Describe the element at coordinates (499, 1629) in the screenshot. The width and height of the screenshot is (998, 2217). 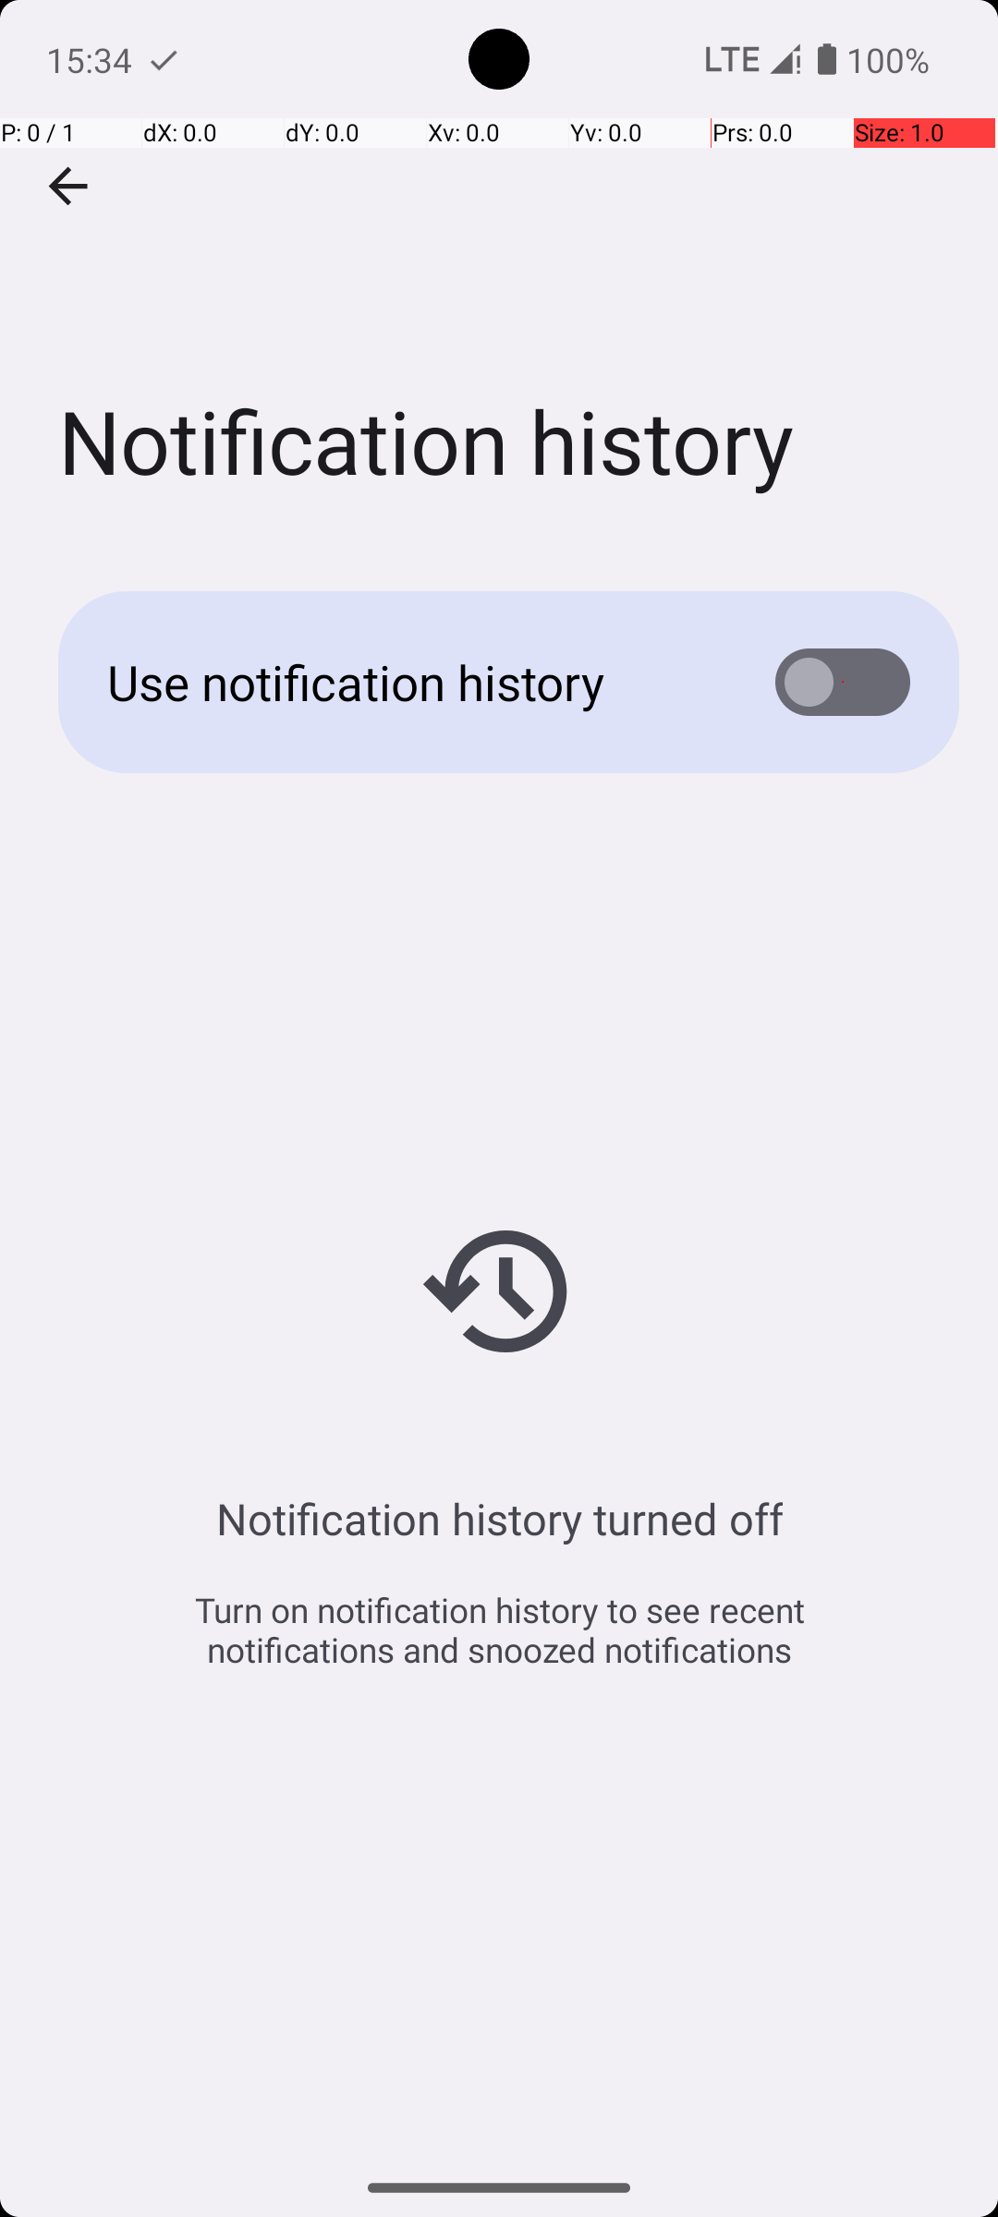
I see `Turn on notification history to see recent notifications and snoozed notifications` at that location.